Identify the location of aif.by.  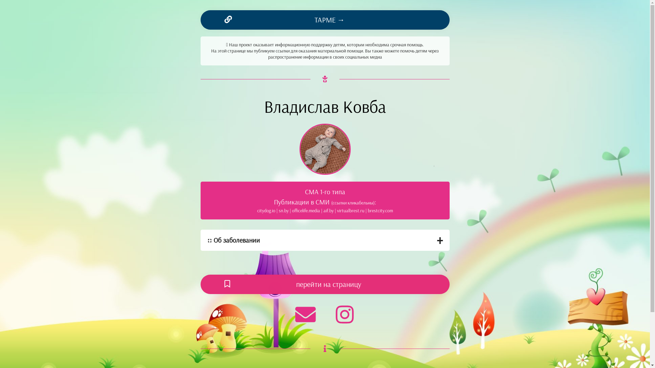
(329, 211).